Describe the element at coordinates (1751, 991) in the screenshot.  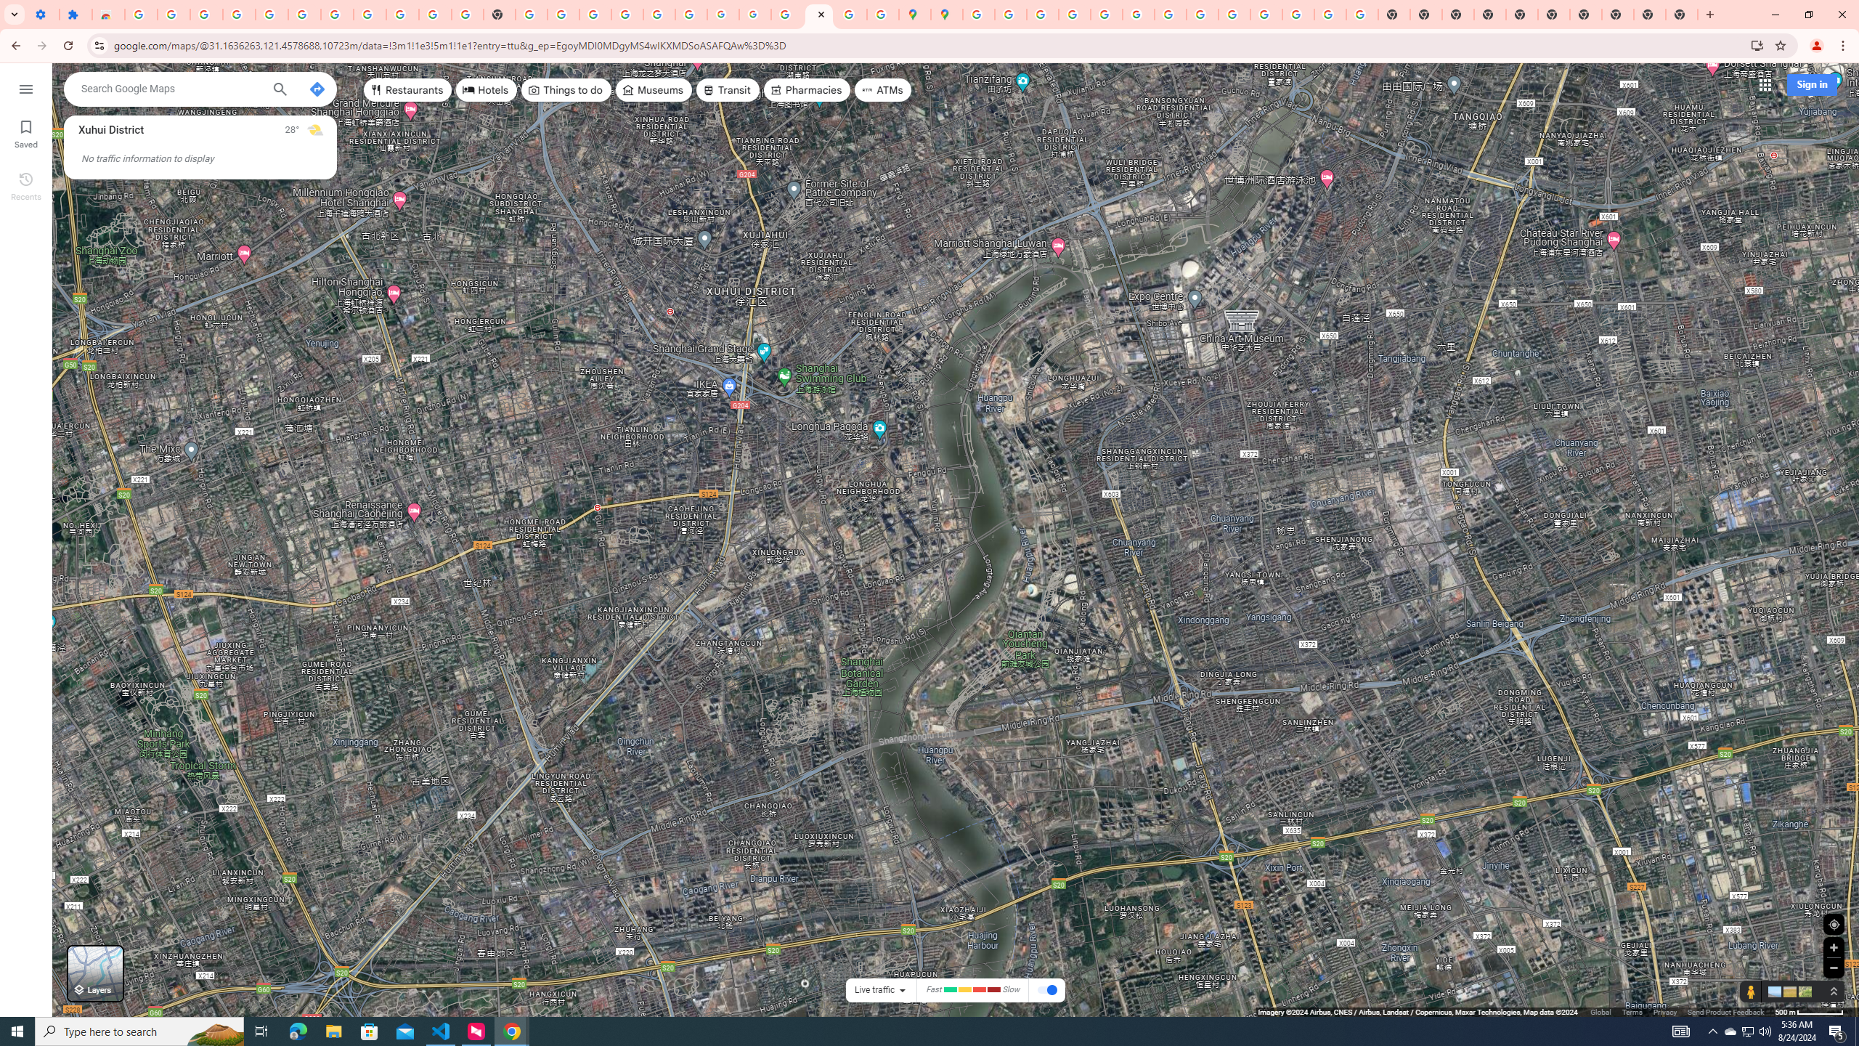
I see `Show Street View coverage` at that location.